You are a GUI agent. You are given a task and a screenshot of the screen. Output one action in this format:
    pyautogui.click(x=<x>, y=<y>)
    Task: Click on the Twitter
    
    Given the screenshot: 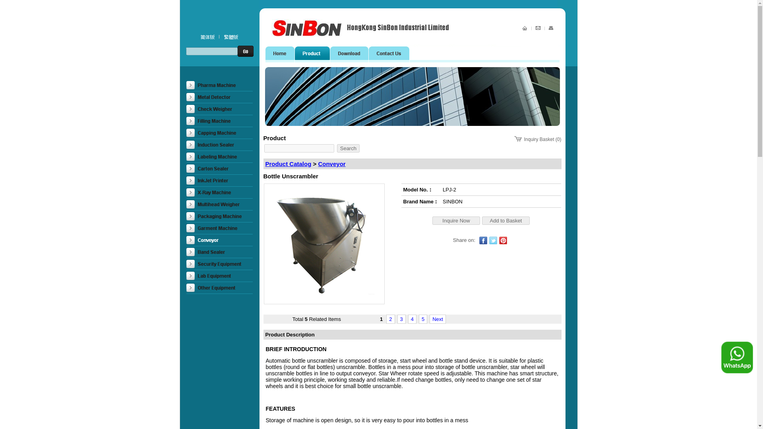 What is the action you would take?
    pyautogui.click(x=493, y=240)
    